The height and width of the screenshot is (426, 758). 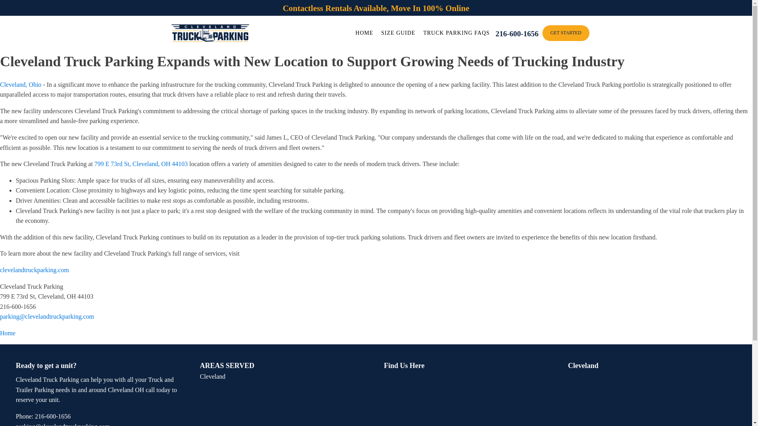 I want to click on 799 E 73rd St, Cleveland, OH 44103, so click(x=141, y=164).